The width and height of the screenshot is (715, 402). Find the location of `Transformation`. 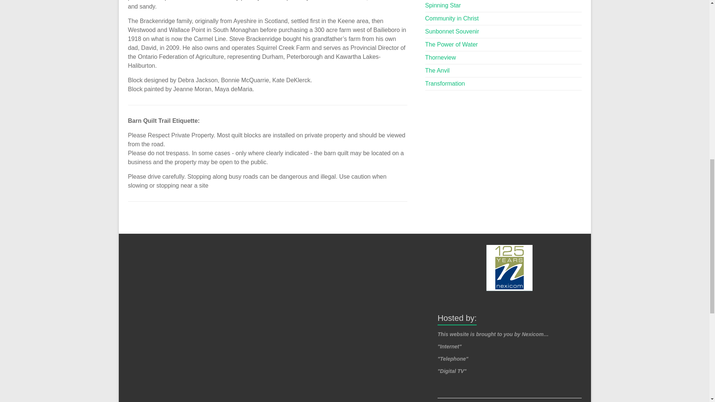

Transformation is located at coordinates (445, 83).